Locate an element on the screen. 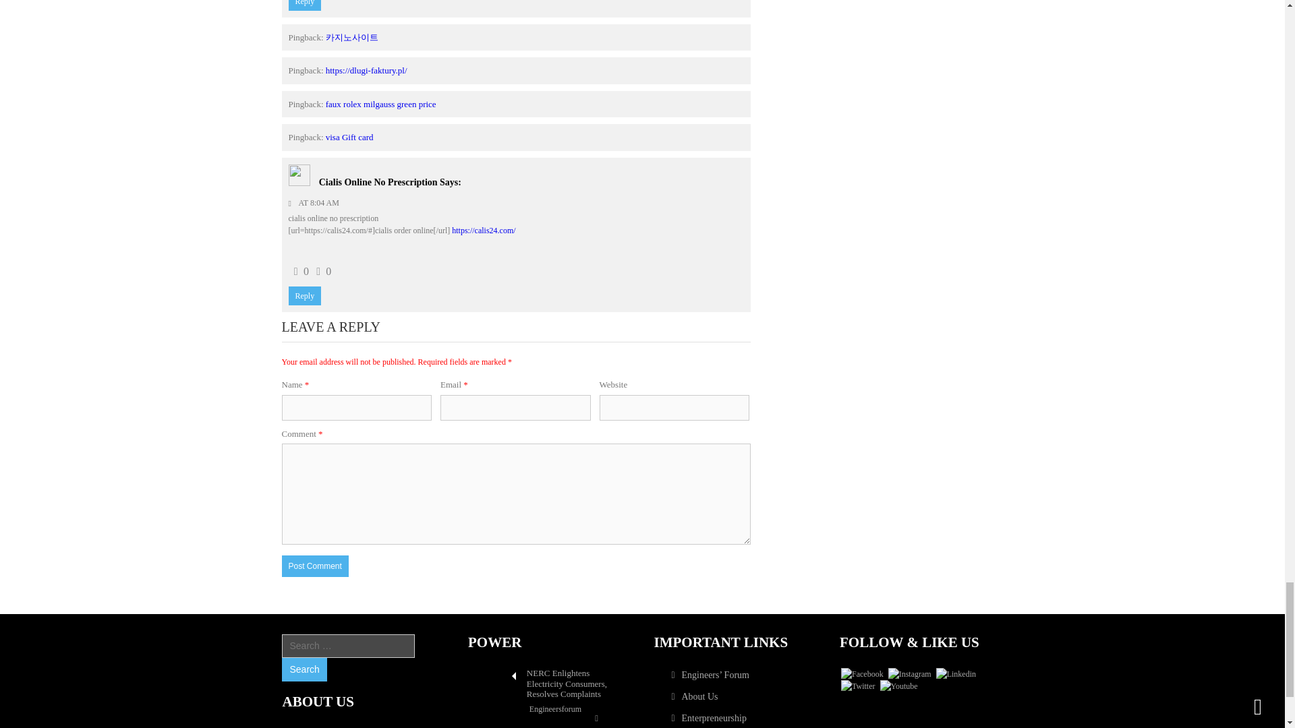  Search is located at coordinates (304, 669).